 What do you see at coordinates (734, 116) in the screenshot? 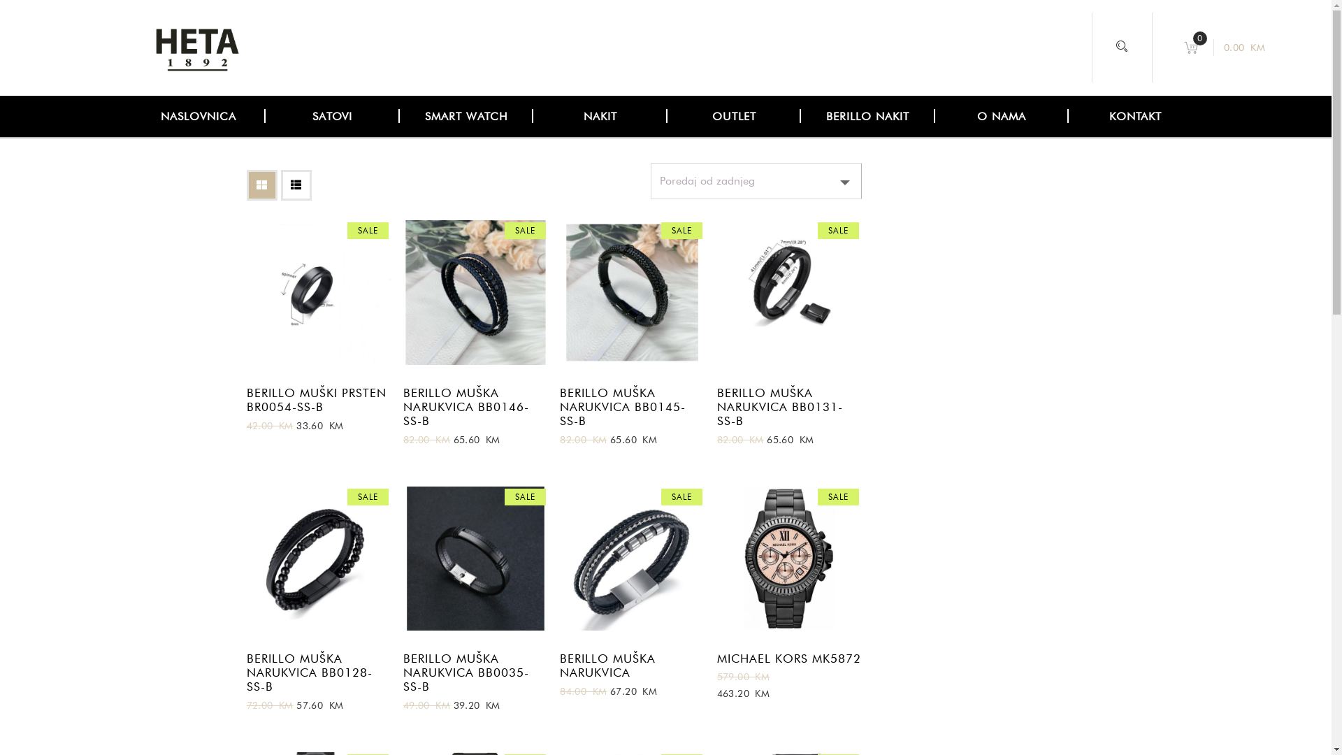
I see `OUTLET` at bounding box center [734, 116].